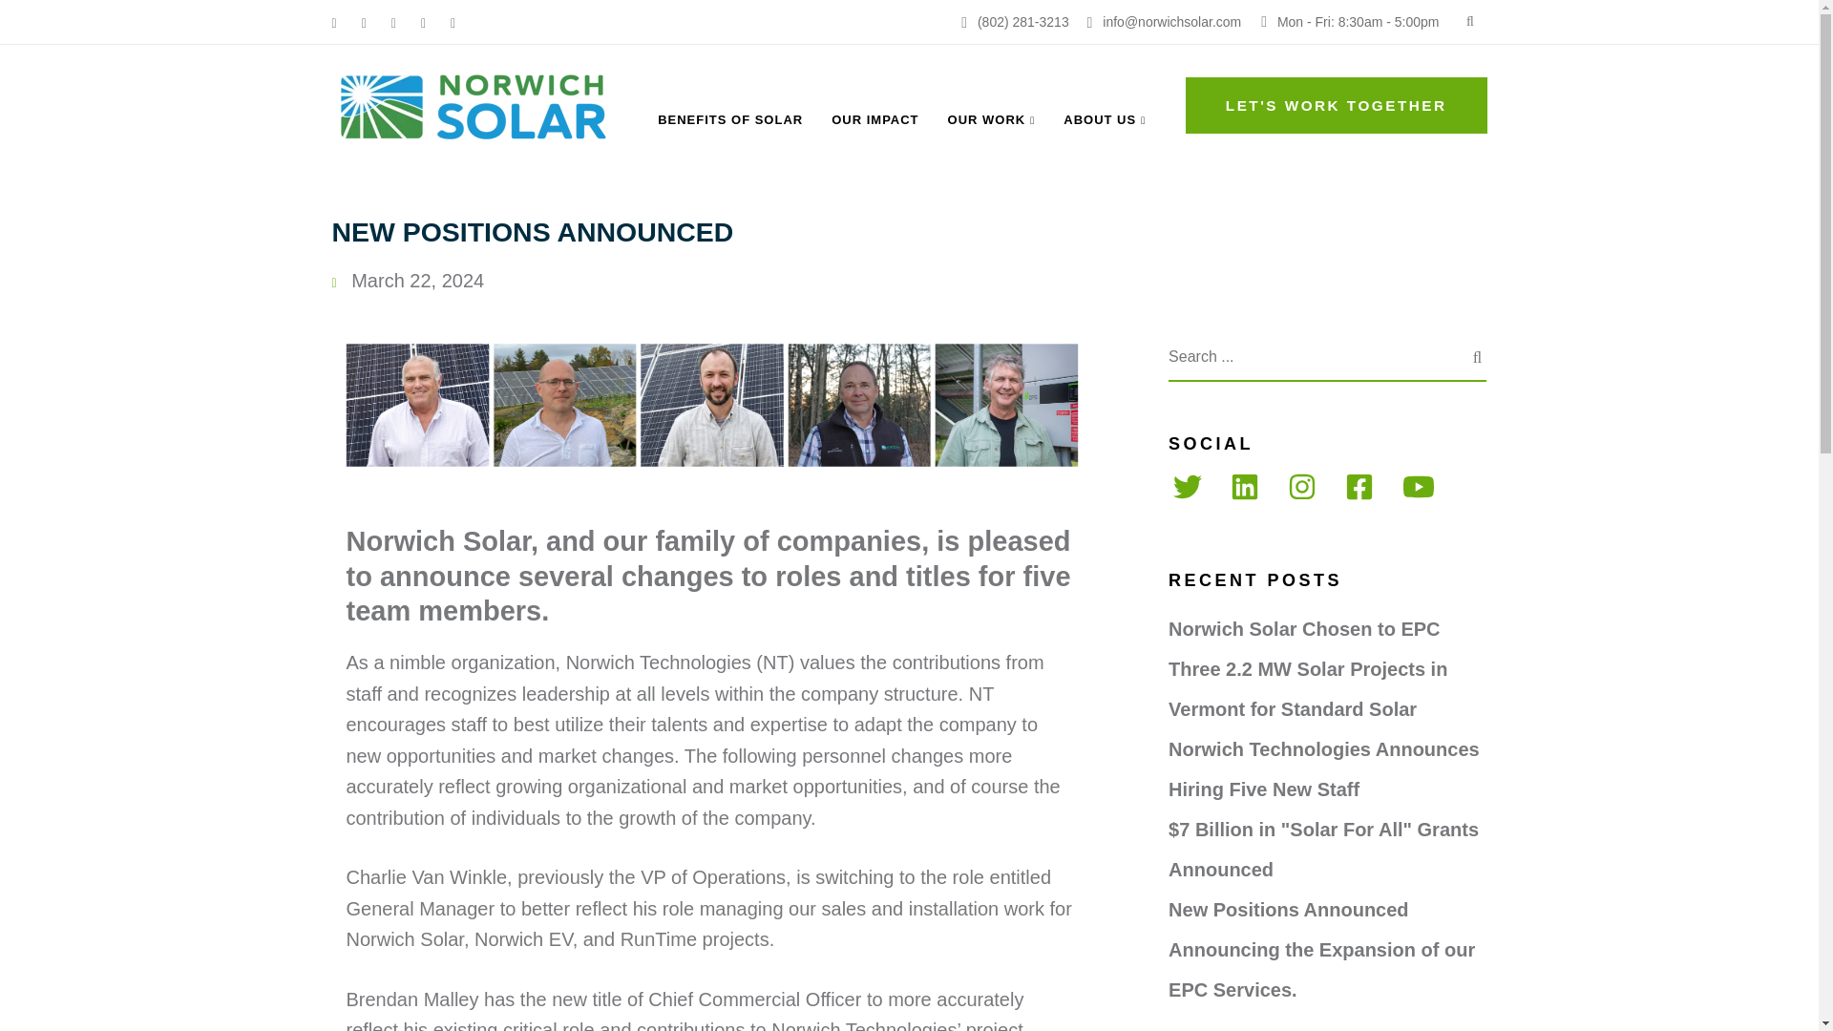  What do you see at coordinates (874, 120) in the screenshot?
I see `OUR IMPACT` at bounding box center [874, 120].